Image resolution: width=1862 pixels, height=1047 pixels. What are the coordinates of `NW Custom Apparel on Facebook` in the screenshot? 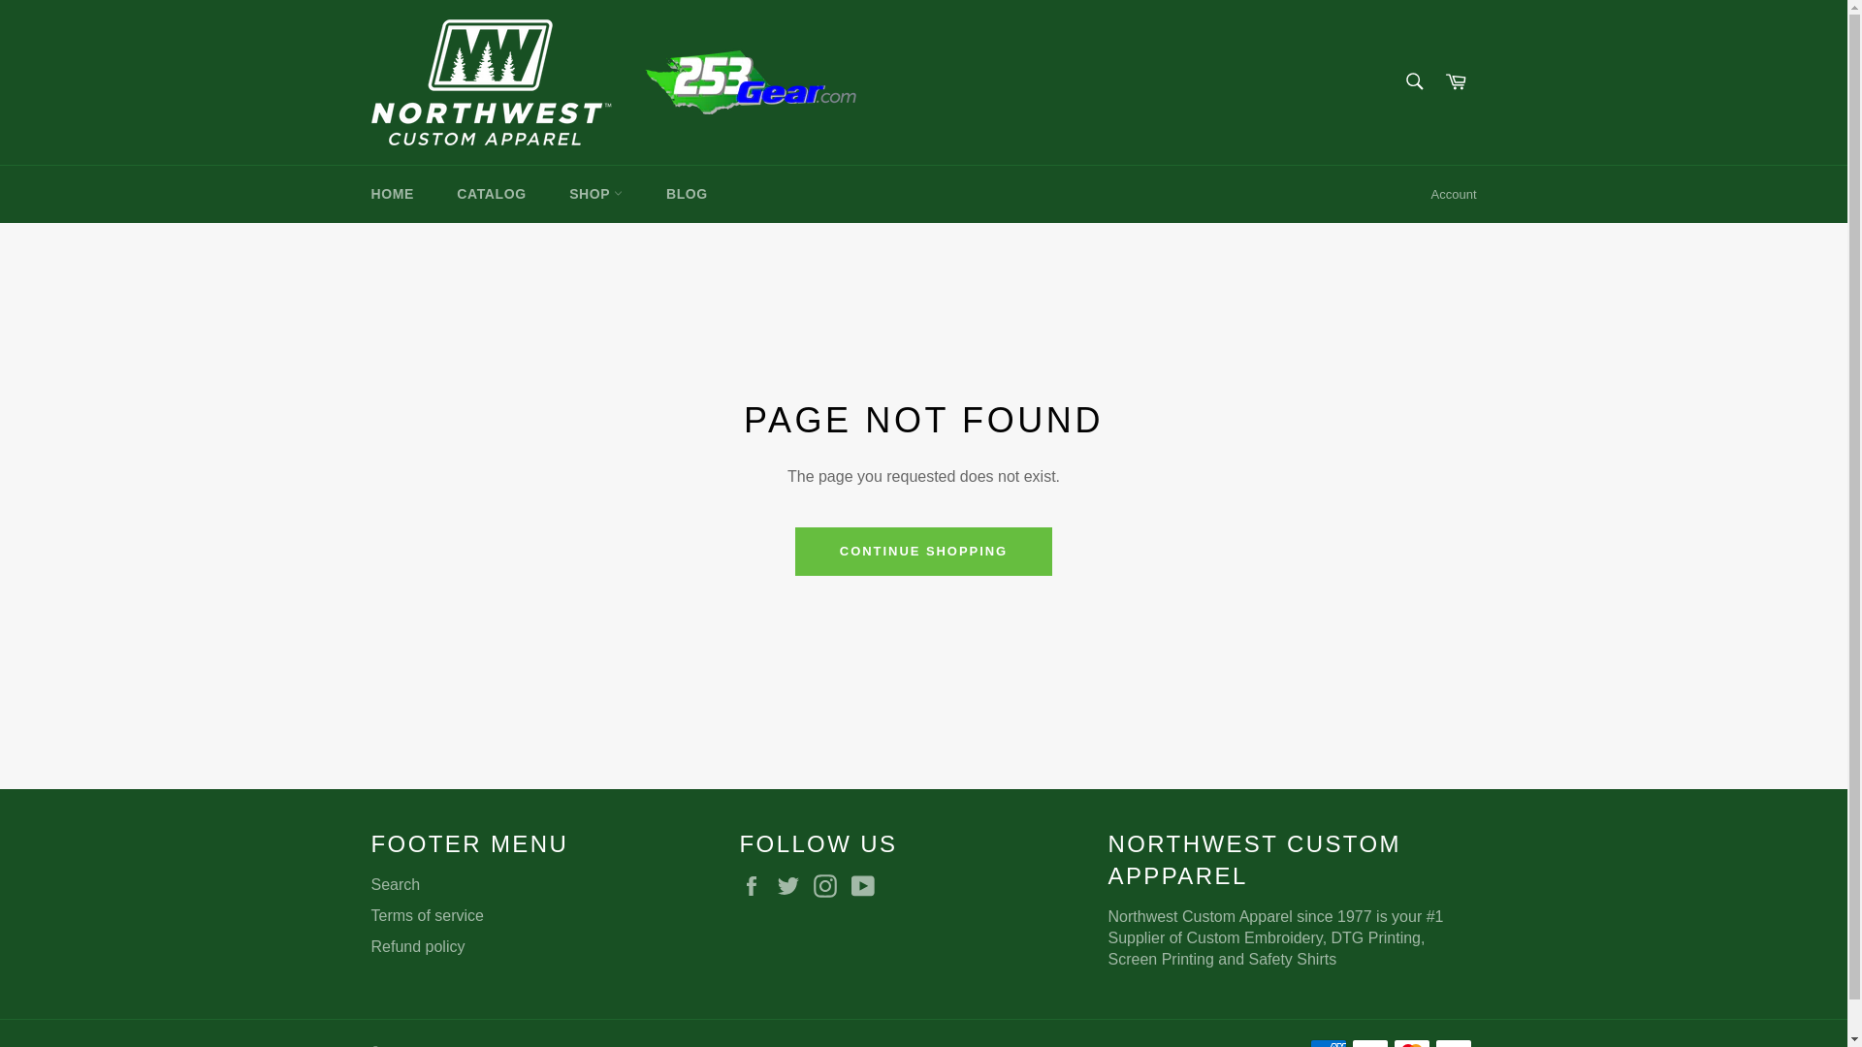 It's located at (755, 885).